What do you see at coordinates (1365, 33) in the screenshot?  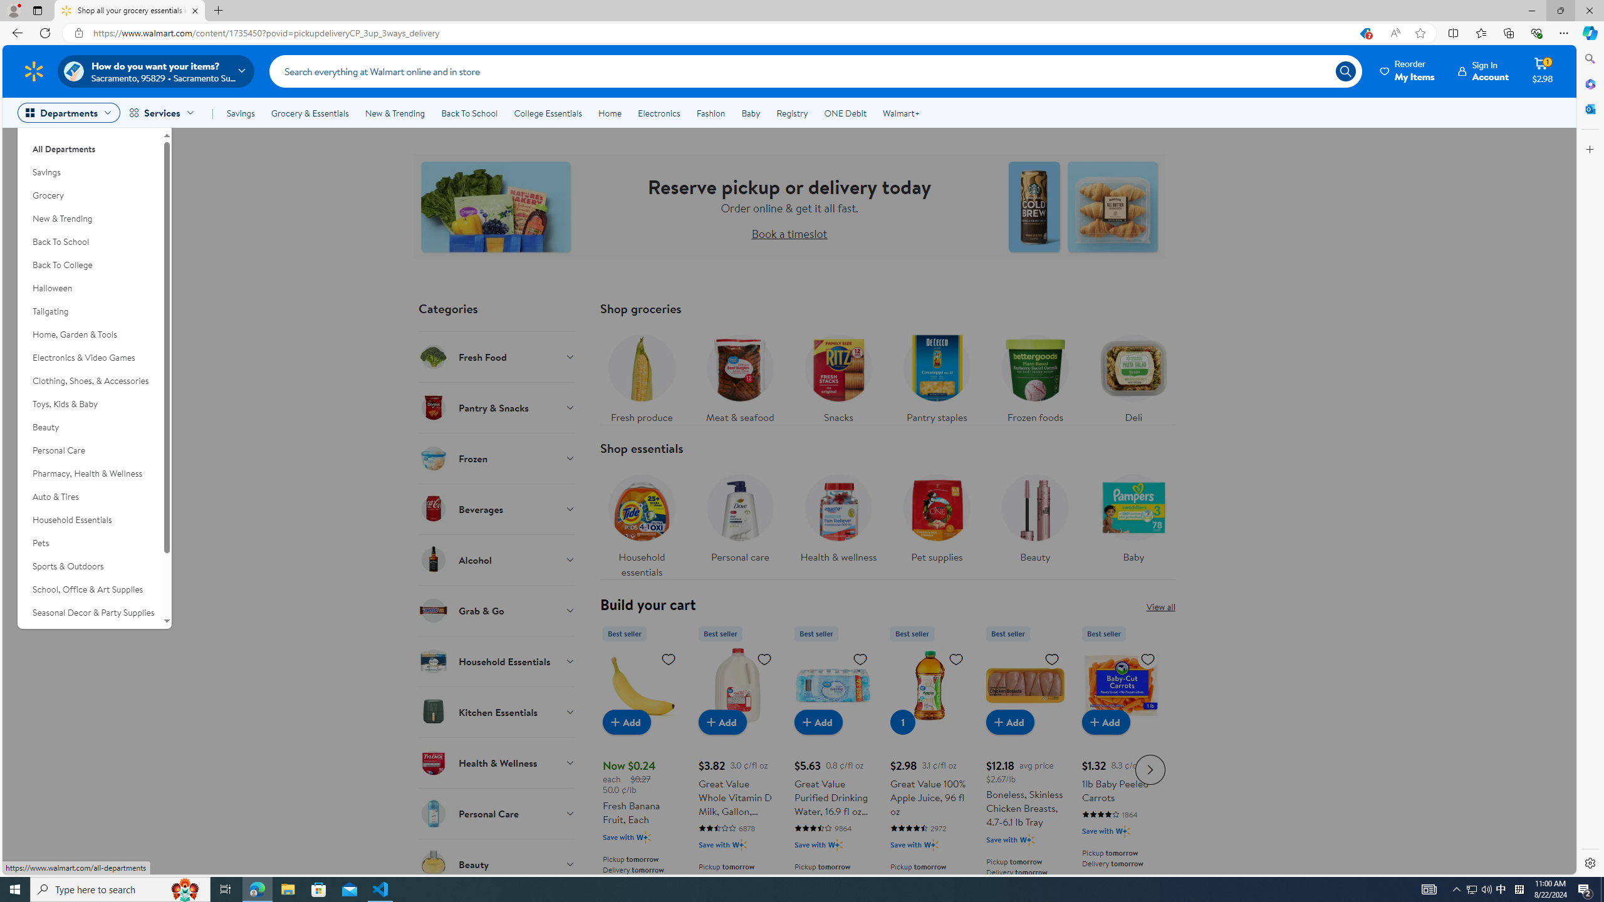 I see `This site has coupons! Shopping in Microsoft Edge, 7` at bounding box center [1365, 33].